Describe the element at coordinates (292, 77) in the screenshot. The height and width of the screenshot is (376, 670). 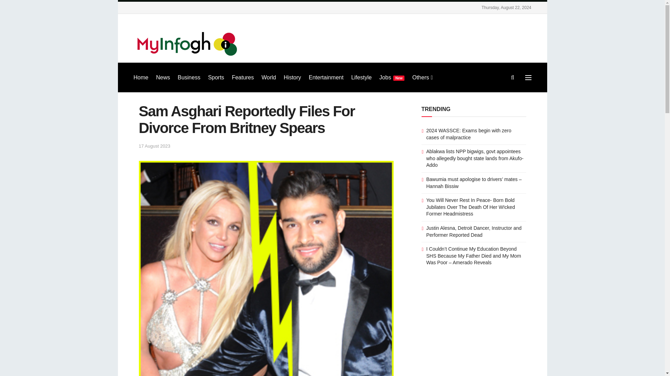
I see `History` at that location.